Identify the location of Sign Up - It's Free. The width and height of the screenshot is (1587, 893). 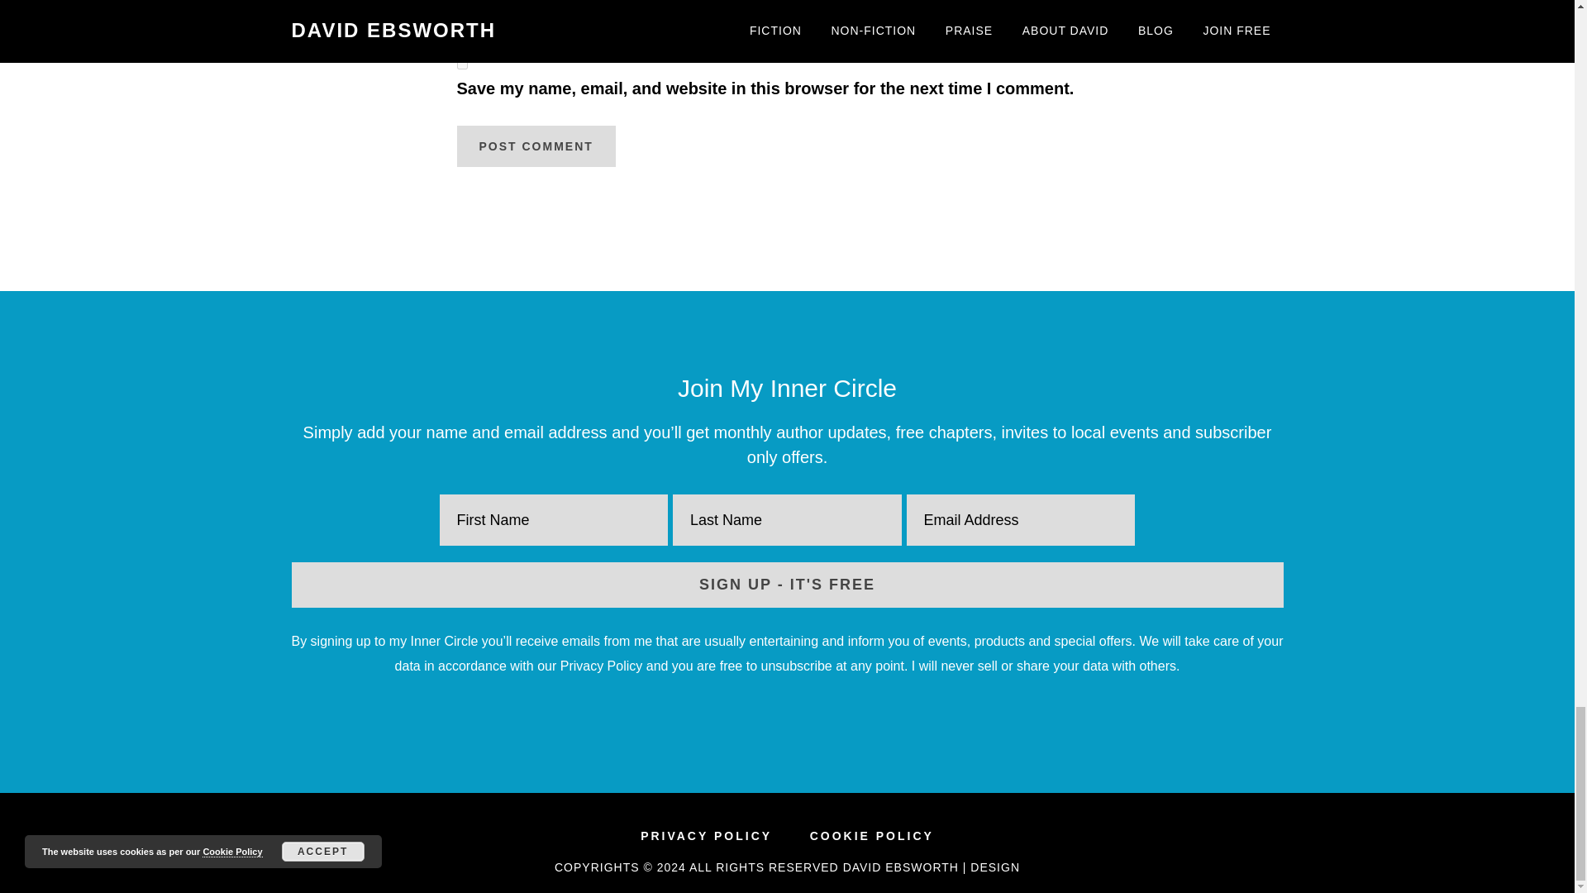
(786, 585).